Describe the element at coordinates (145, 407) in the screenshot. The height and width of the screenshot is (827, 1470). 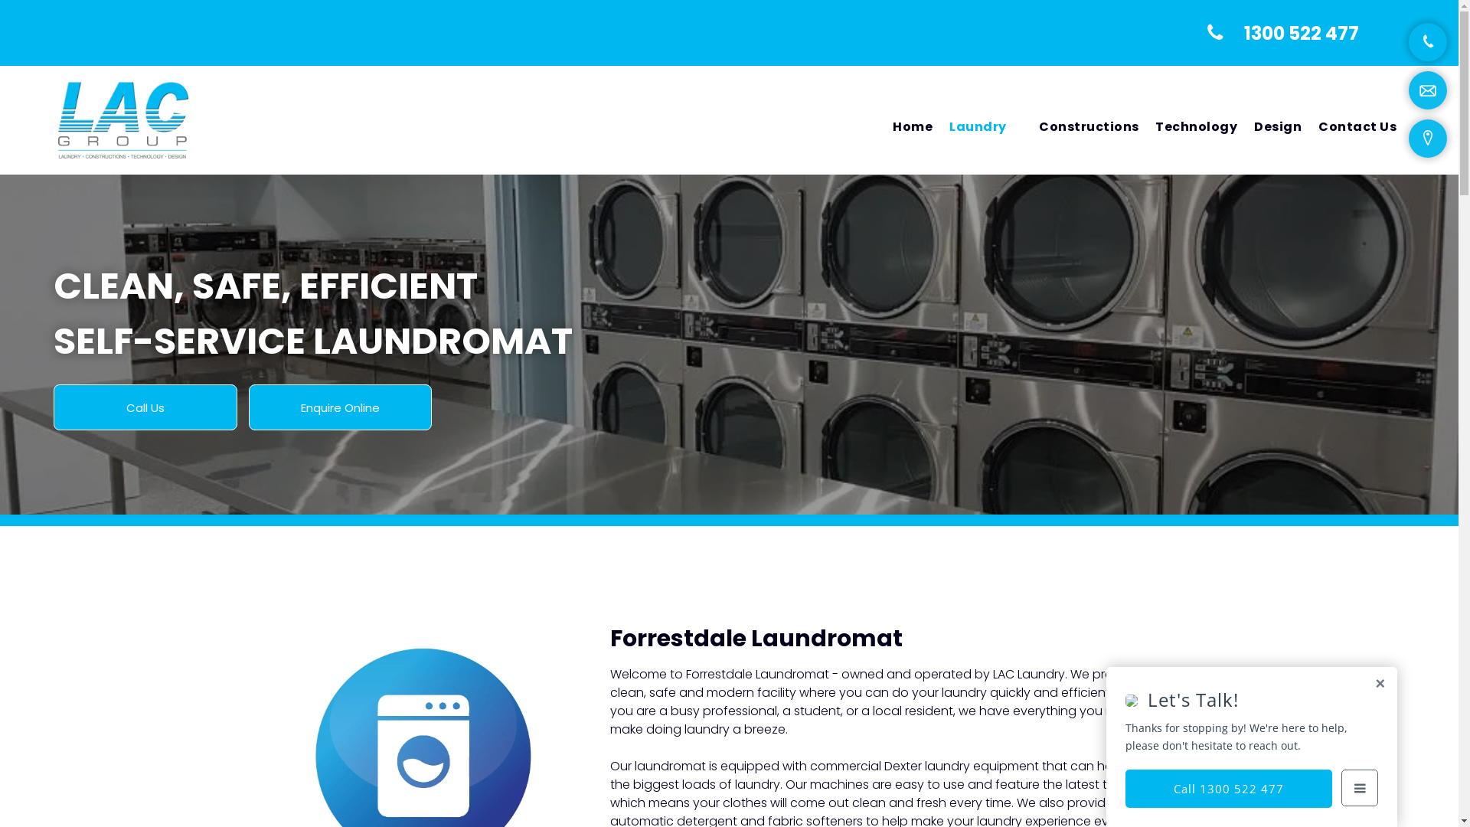
I see `Call Us` at that location.